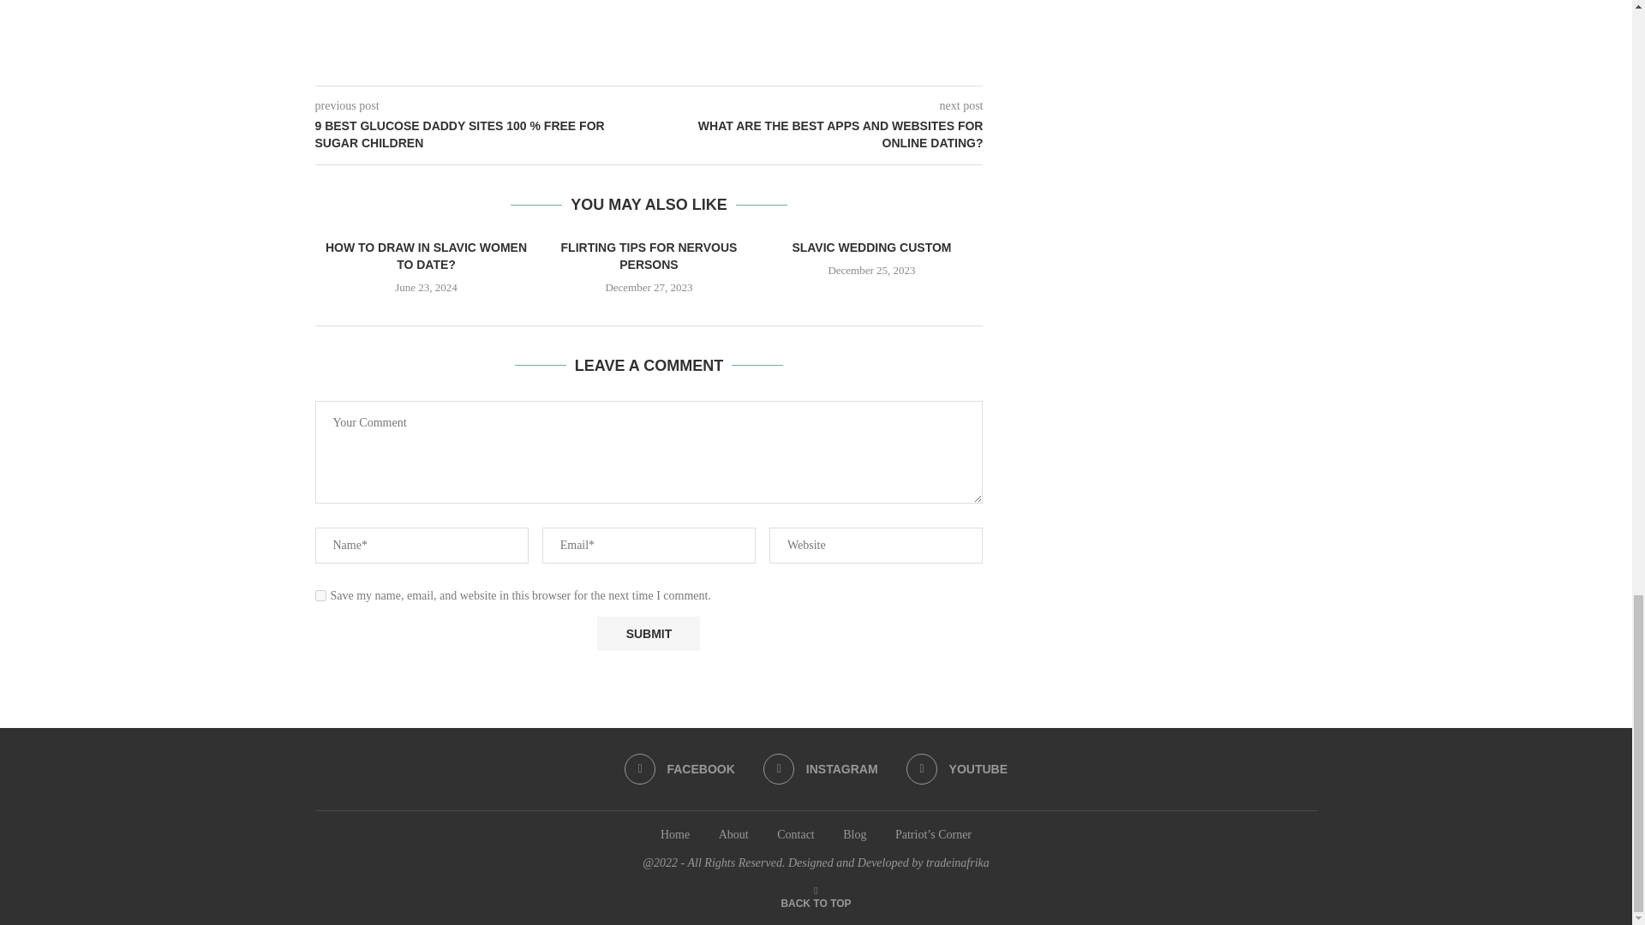 The width and height of the screenshot is (1645, 925). What do you see at coordinates (648, 634) in the screenshot?
I see `Submit` at bounding box center [648, 634].